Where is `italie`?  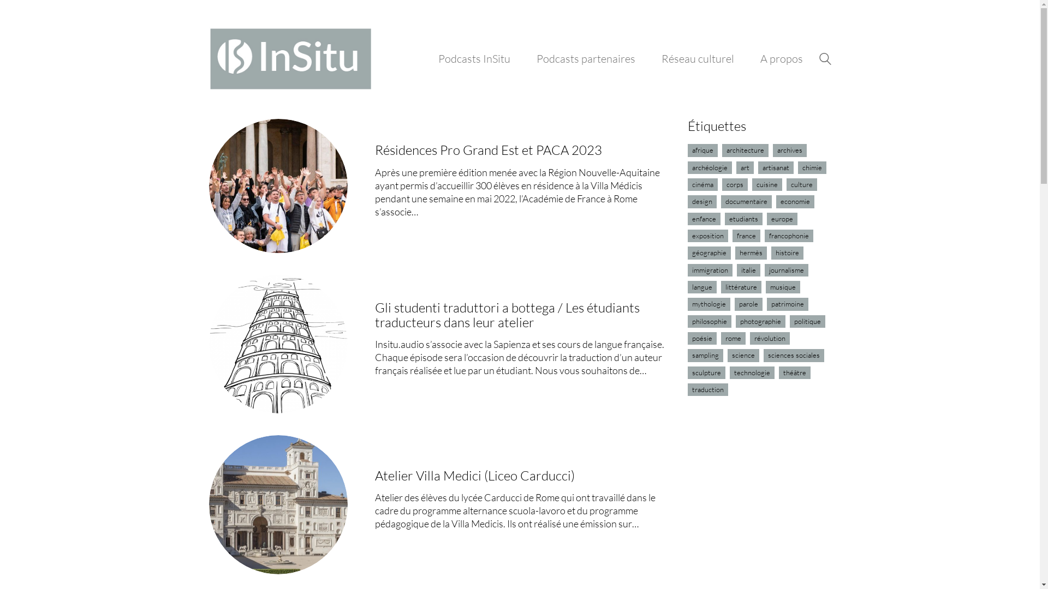
italie is located at coordinates (749, 271).